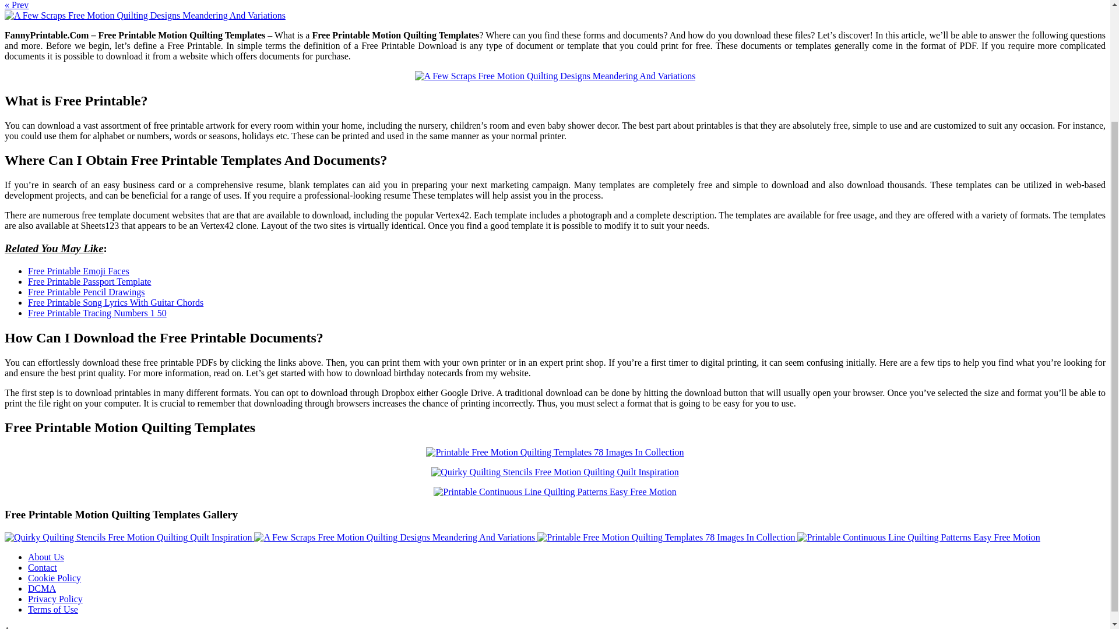  Describe the element at coordinates (45, 557) in the screenshot. I see `About Us` at that location.